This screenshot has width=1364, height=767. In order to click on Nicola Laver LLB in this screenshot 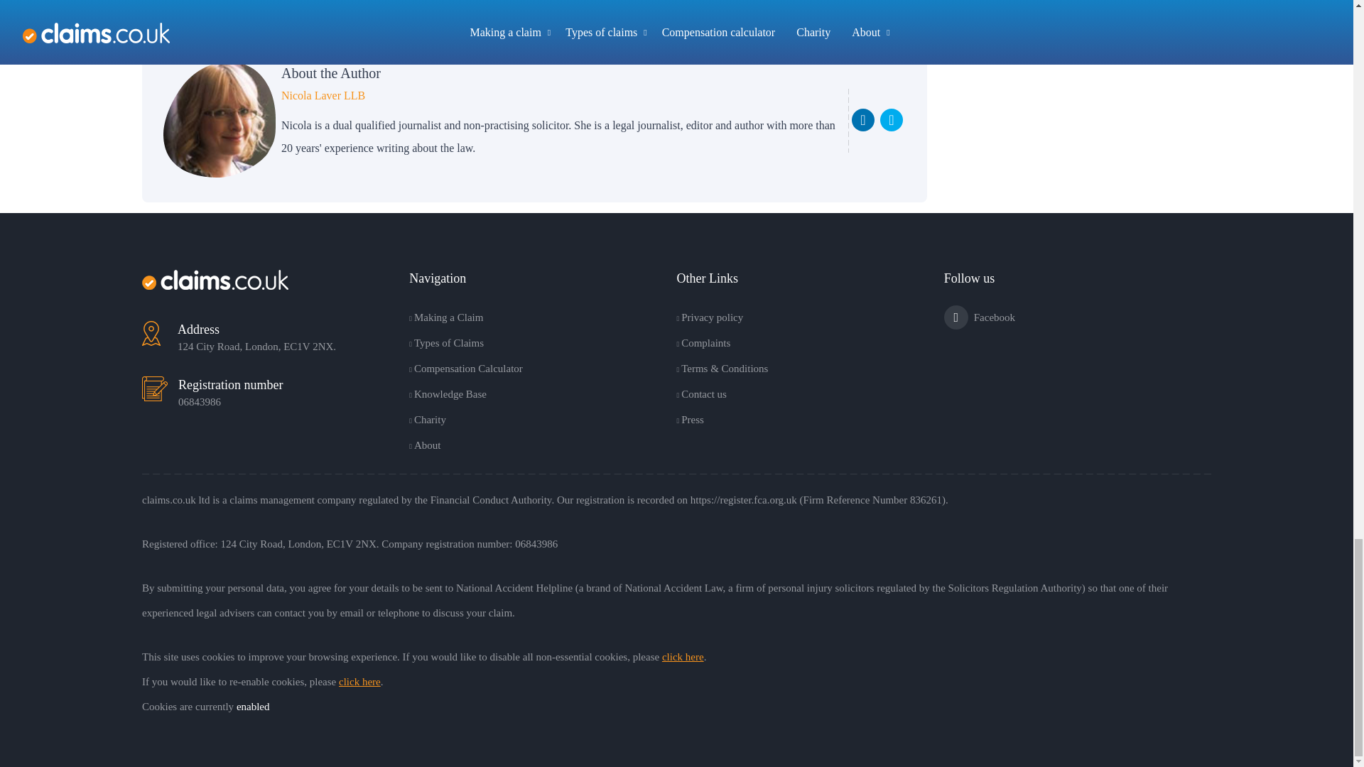, I will do `click(219, 119)`.